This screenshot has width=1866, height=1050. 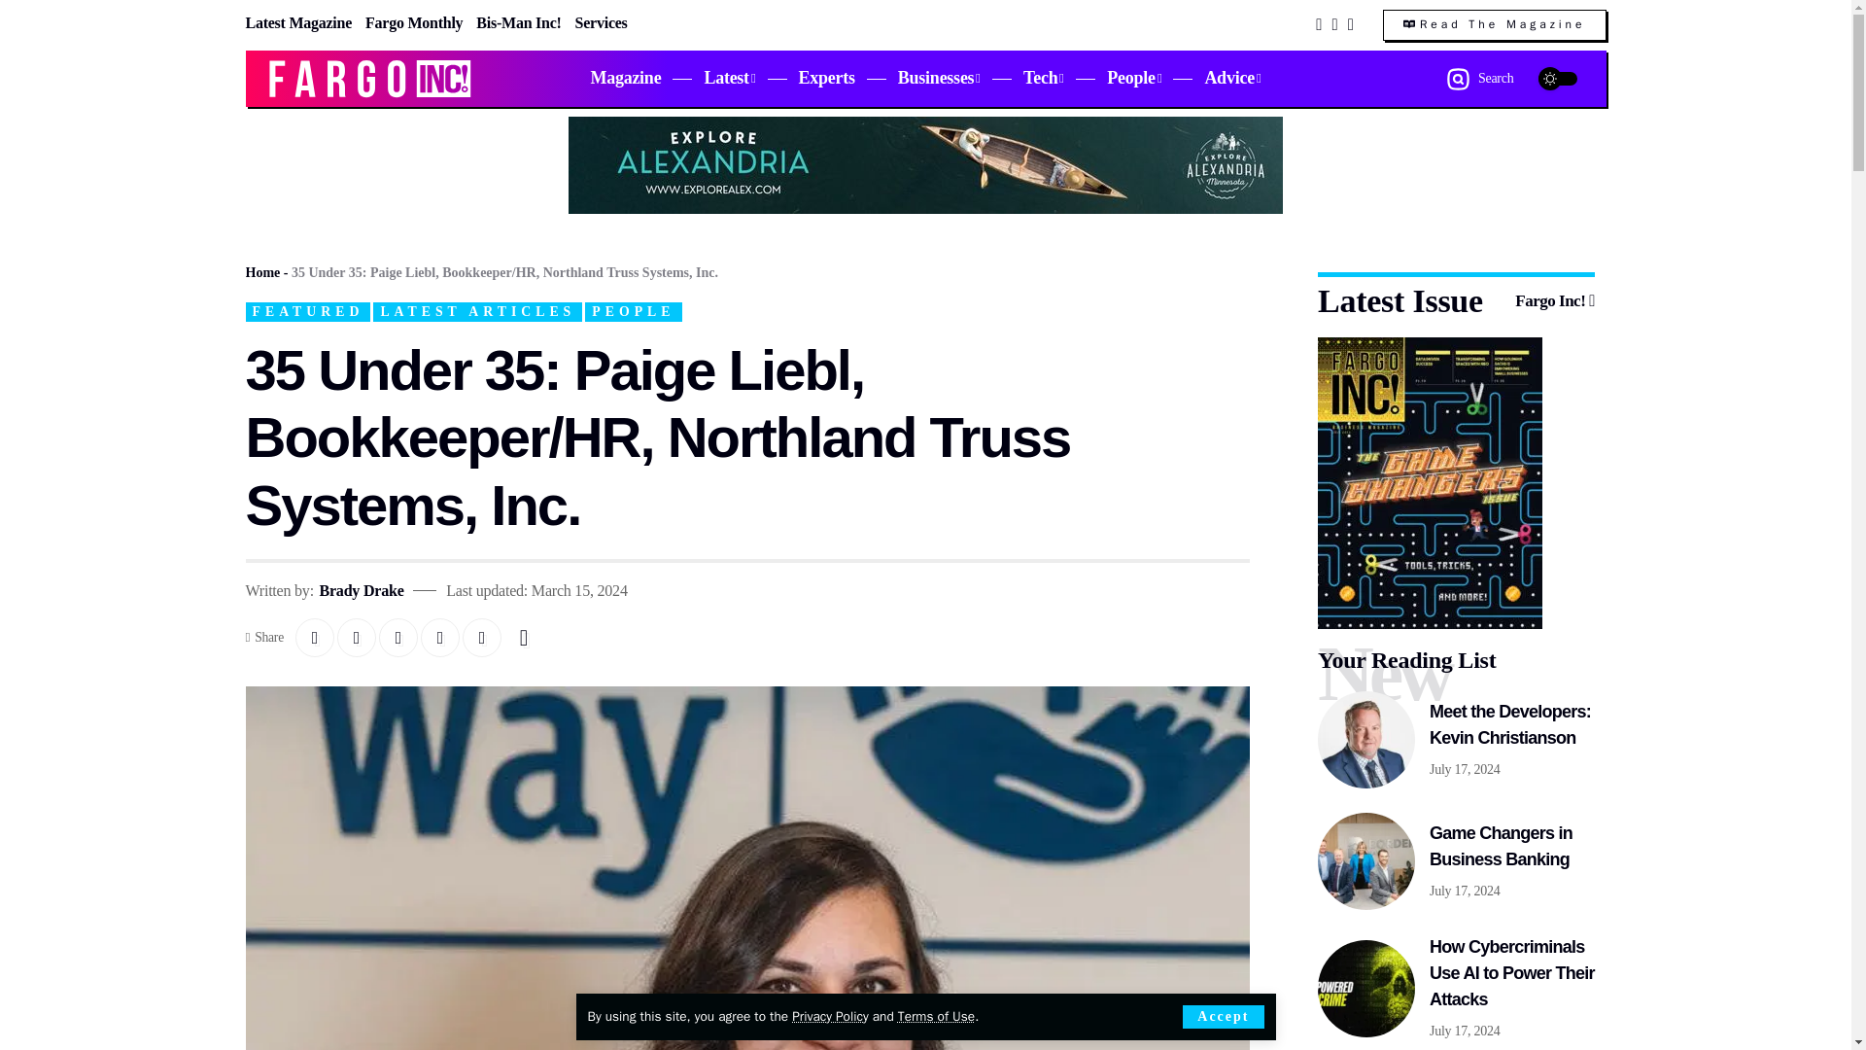 I want to click on Tech, so click(x=1044, y=78).